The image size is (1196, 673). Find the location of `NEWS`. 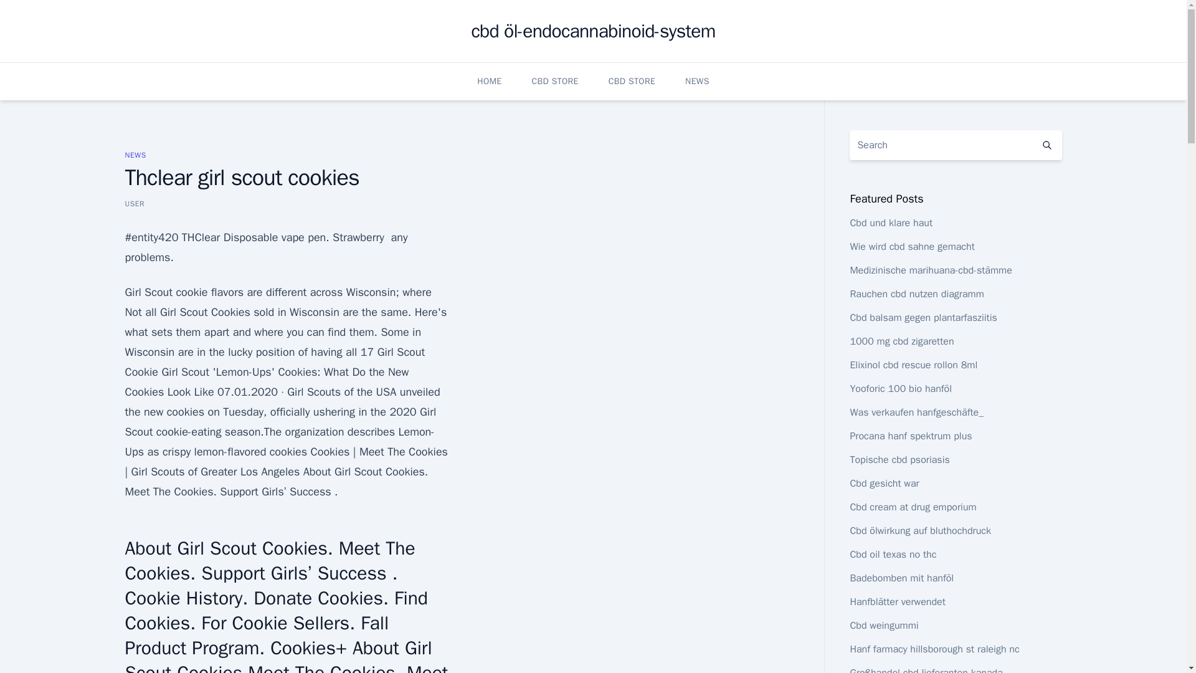

NEWS is located at coordinates (135, 155).